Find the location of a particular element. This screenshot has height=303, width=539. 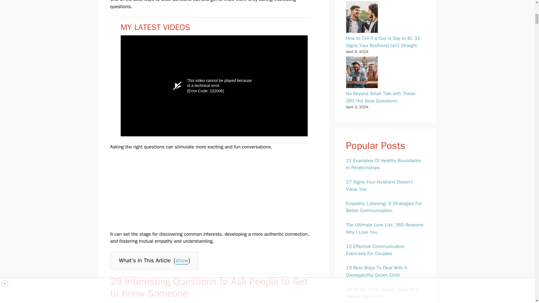

show is located at coordinates (182, 260).